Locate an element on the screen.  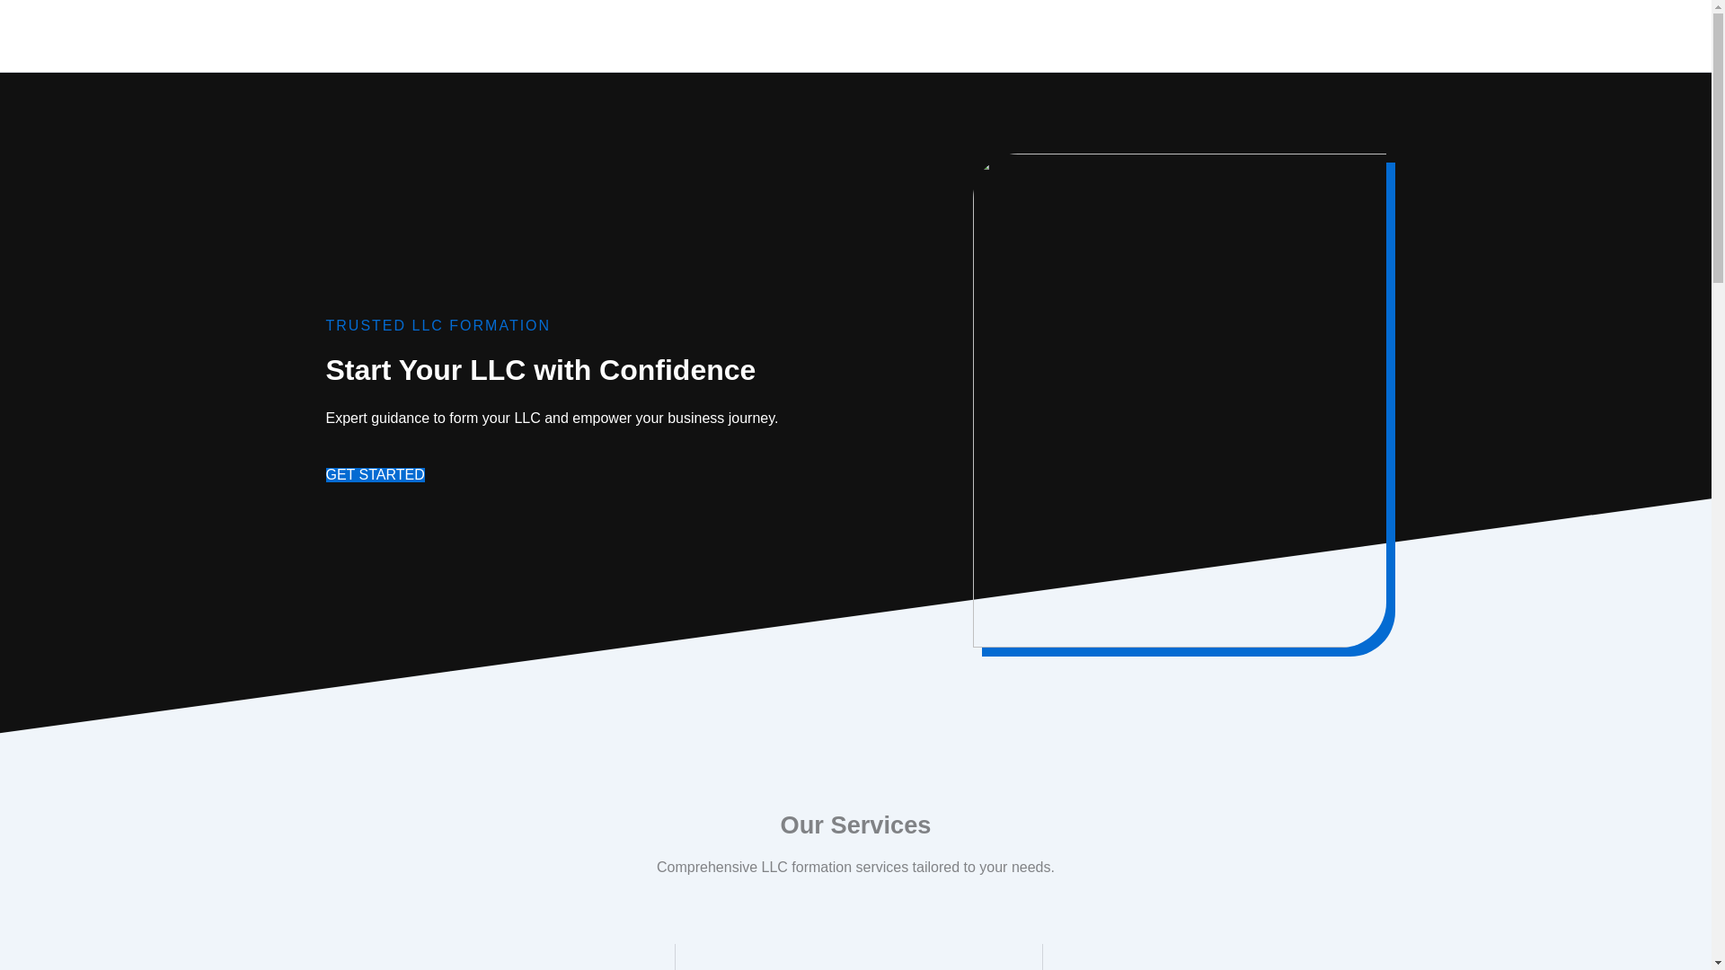
Contact Us is located at coordinates (1644, 36).